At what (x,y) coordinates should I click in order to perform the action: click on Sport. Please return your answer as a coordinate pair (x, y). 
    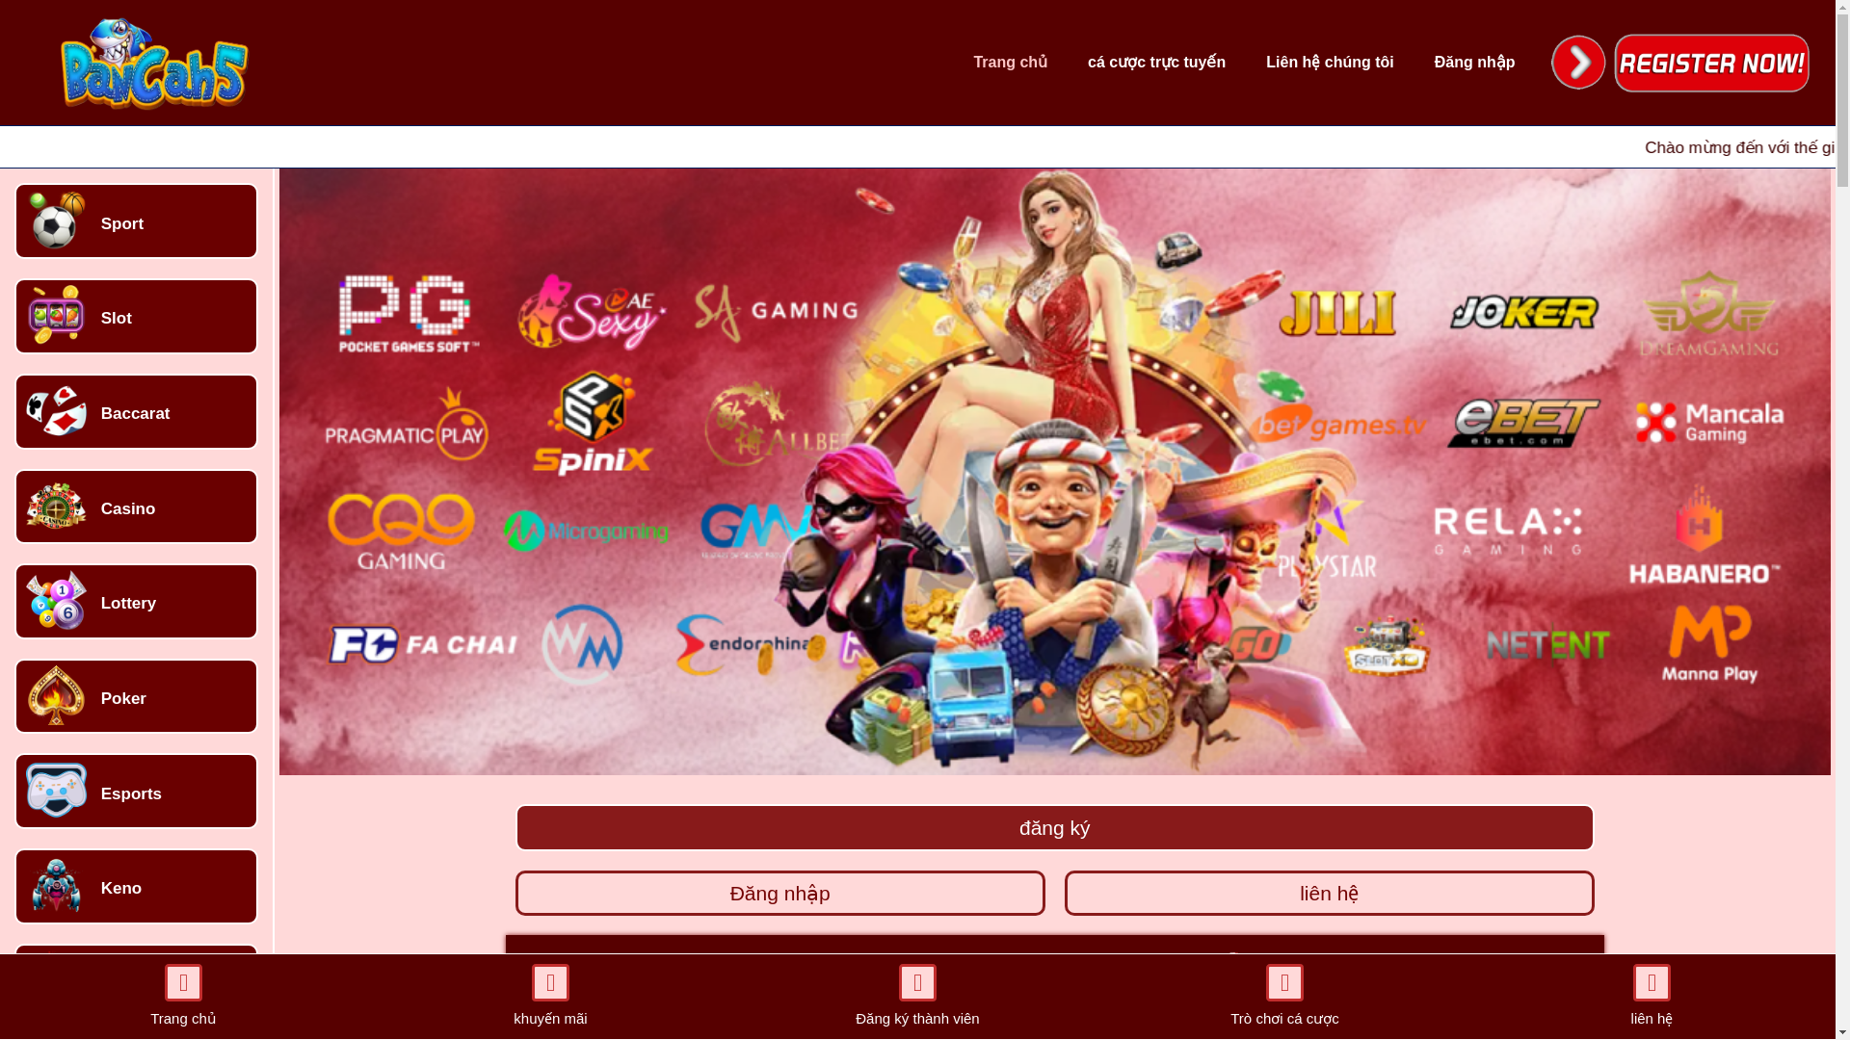
    Looking at the image, I should click on (122, 223).